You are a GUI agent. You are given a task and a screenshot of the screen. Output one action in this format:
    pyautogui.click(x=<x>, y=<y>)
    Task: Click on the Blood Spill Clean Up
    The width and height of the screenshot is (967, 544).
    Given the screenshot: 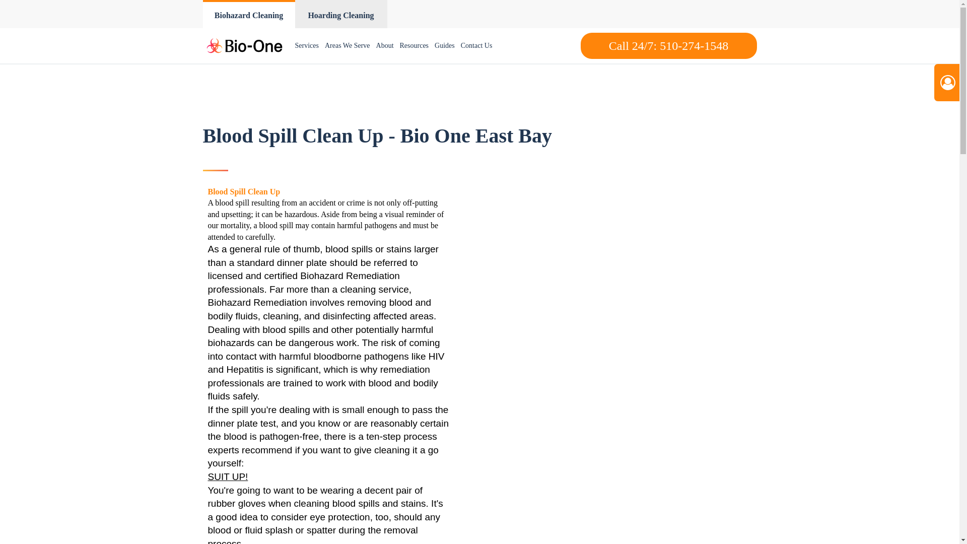 What is the action you would take?
    pyautogui.click(x=244, y=191)
    